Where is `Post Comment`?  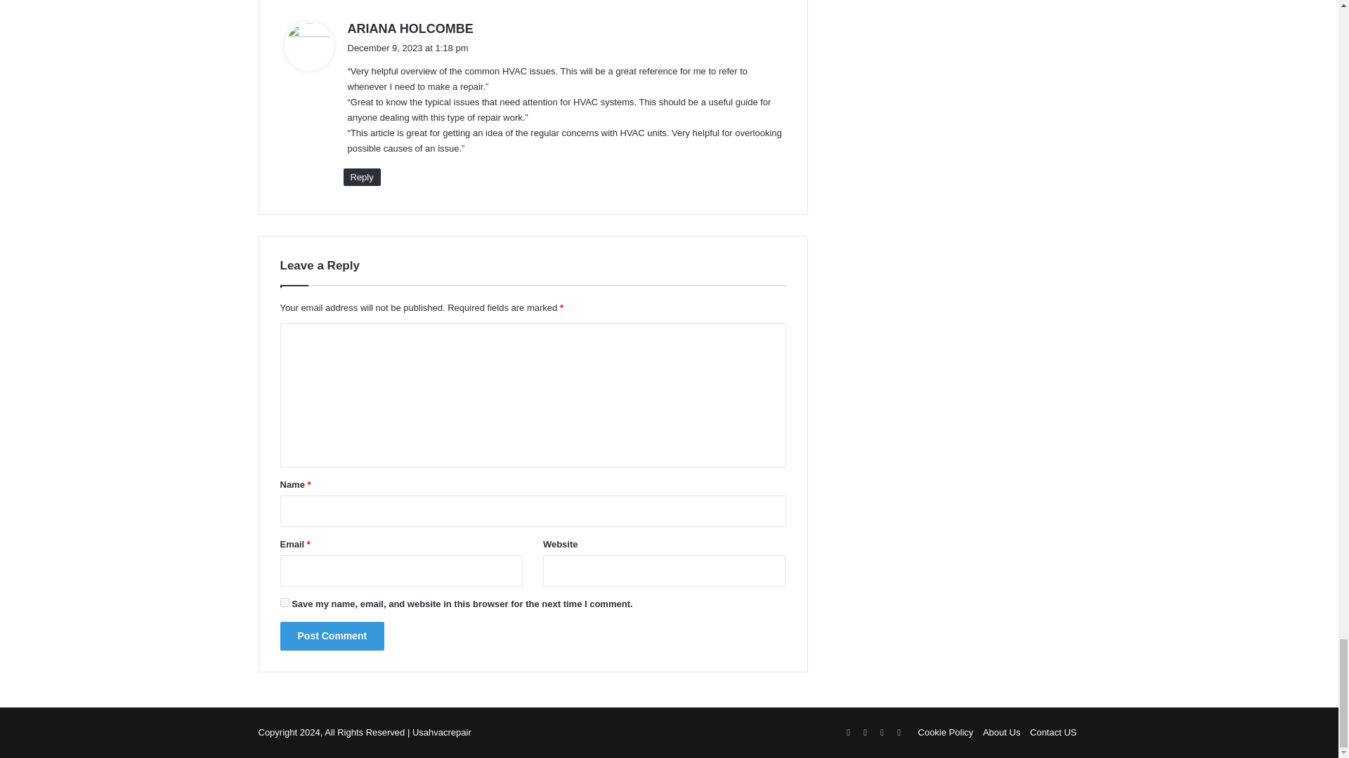 Post Comment is located at coordinates (332, 636).